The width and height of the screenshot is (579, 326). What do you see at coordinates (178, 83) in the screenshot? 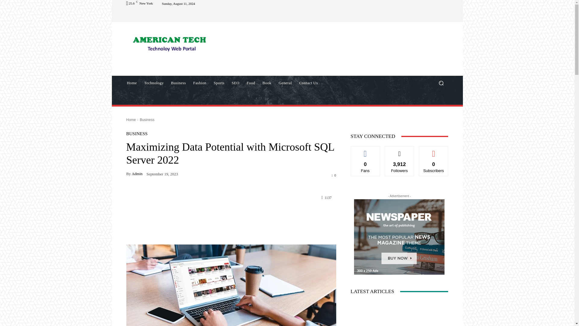
I see `Business` at bounding box center [178, 83].